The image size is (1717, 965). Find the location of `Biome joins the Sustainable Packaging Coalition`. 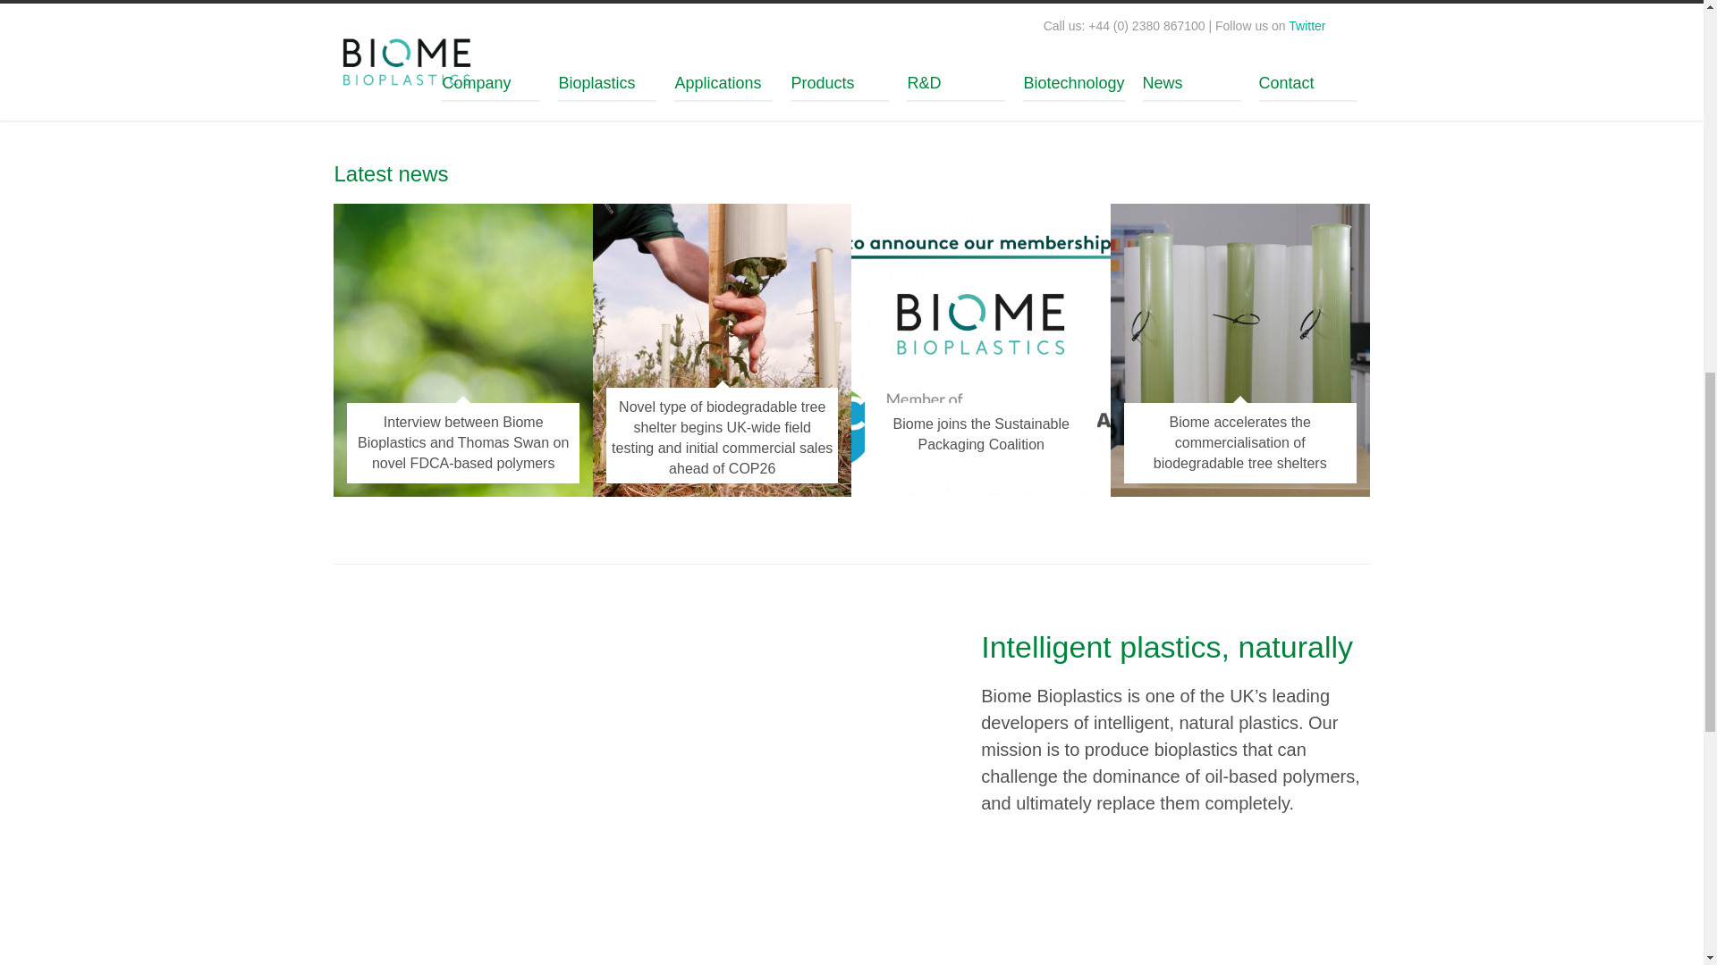

Biome joins the Sustainable Packaging Coalition is located at coordinates (980, 434).